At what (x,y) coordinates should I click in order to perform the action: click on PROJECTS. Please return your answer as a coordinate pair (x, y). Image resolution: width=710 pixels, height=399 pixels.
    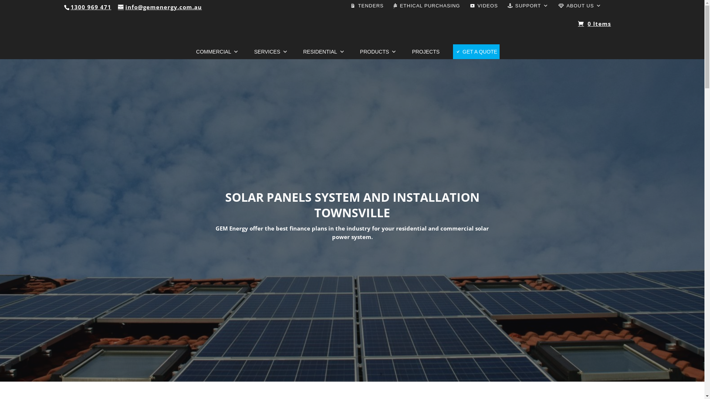
    Looking at the image, I should click on (426, 52).